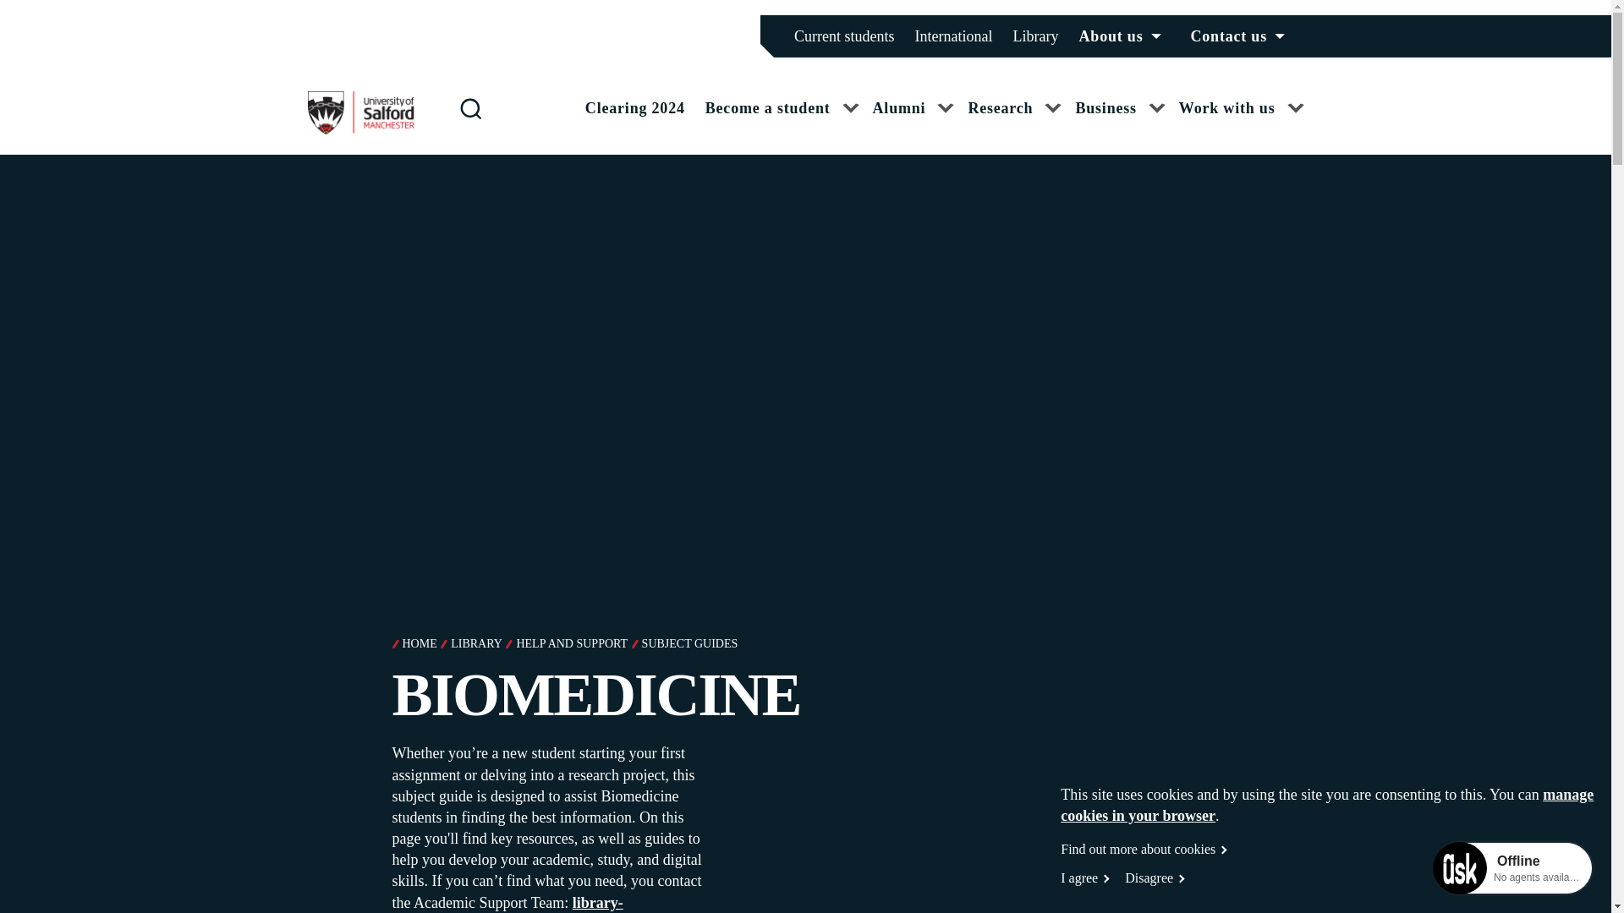 The height and width of the screenshot is (913, 1624). What do you see at coordinates (844, 36) in the screenshot?
I see `Current students` at bounding box center [844, 36].